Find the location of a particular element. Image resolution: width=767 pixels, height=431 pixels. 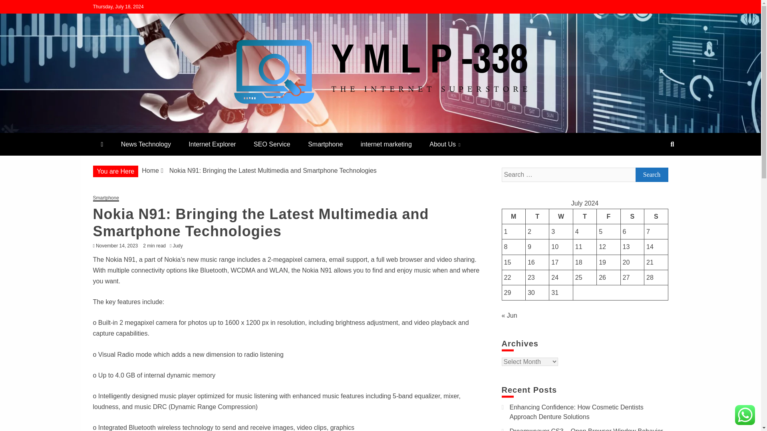

Home is located at coordinates (150, 171).